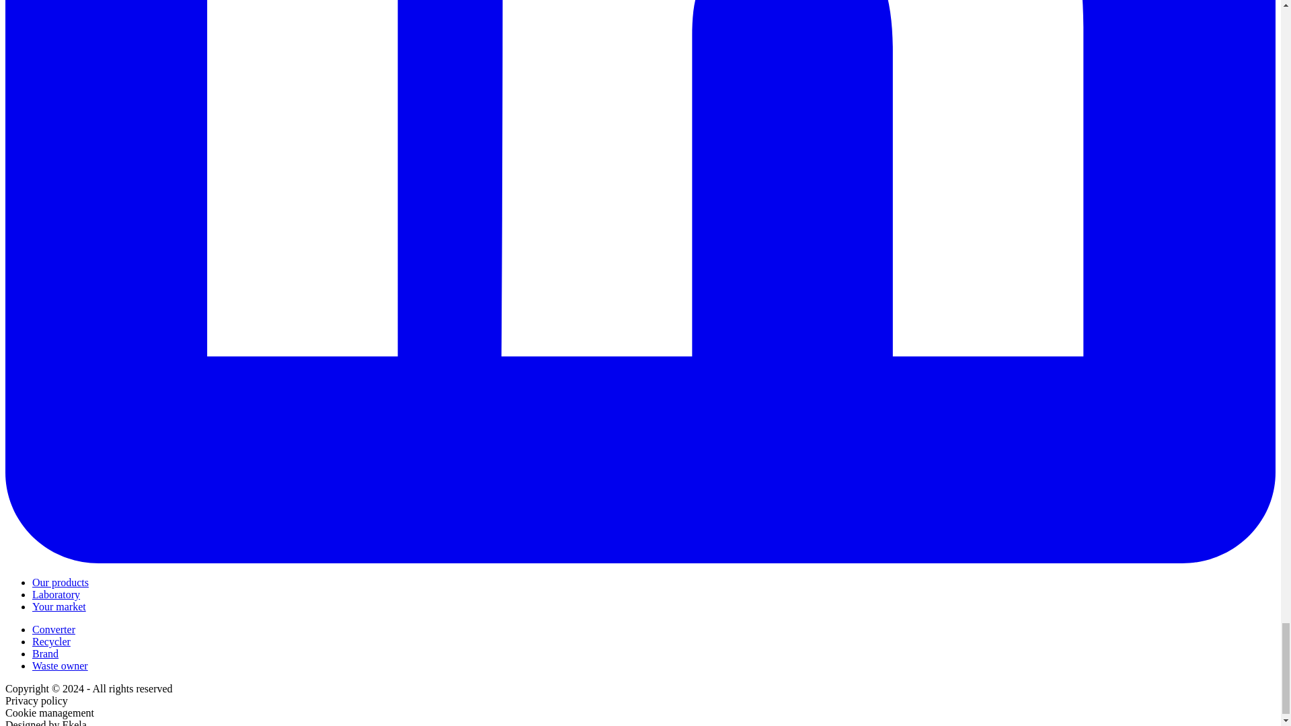 The image size is (1291, 726). I want to click on Your market, so click(59, 606).